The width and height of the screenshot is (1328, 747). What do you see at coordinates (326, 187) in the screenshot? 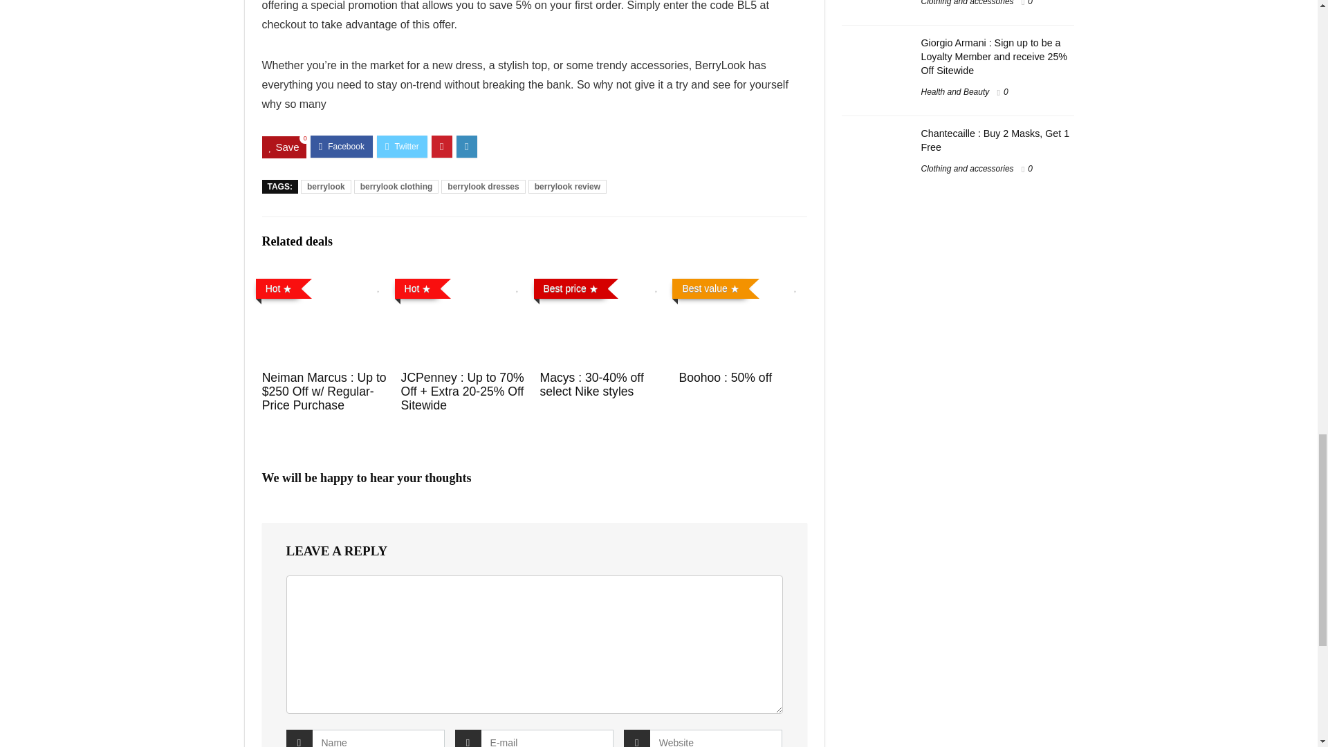
I see `berrylook` at bounding box center [326, 187].